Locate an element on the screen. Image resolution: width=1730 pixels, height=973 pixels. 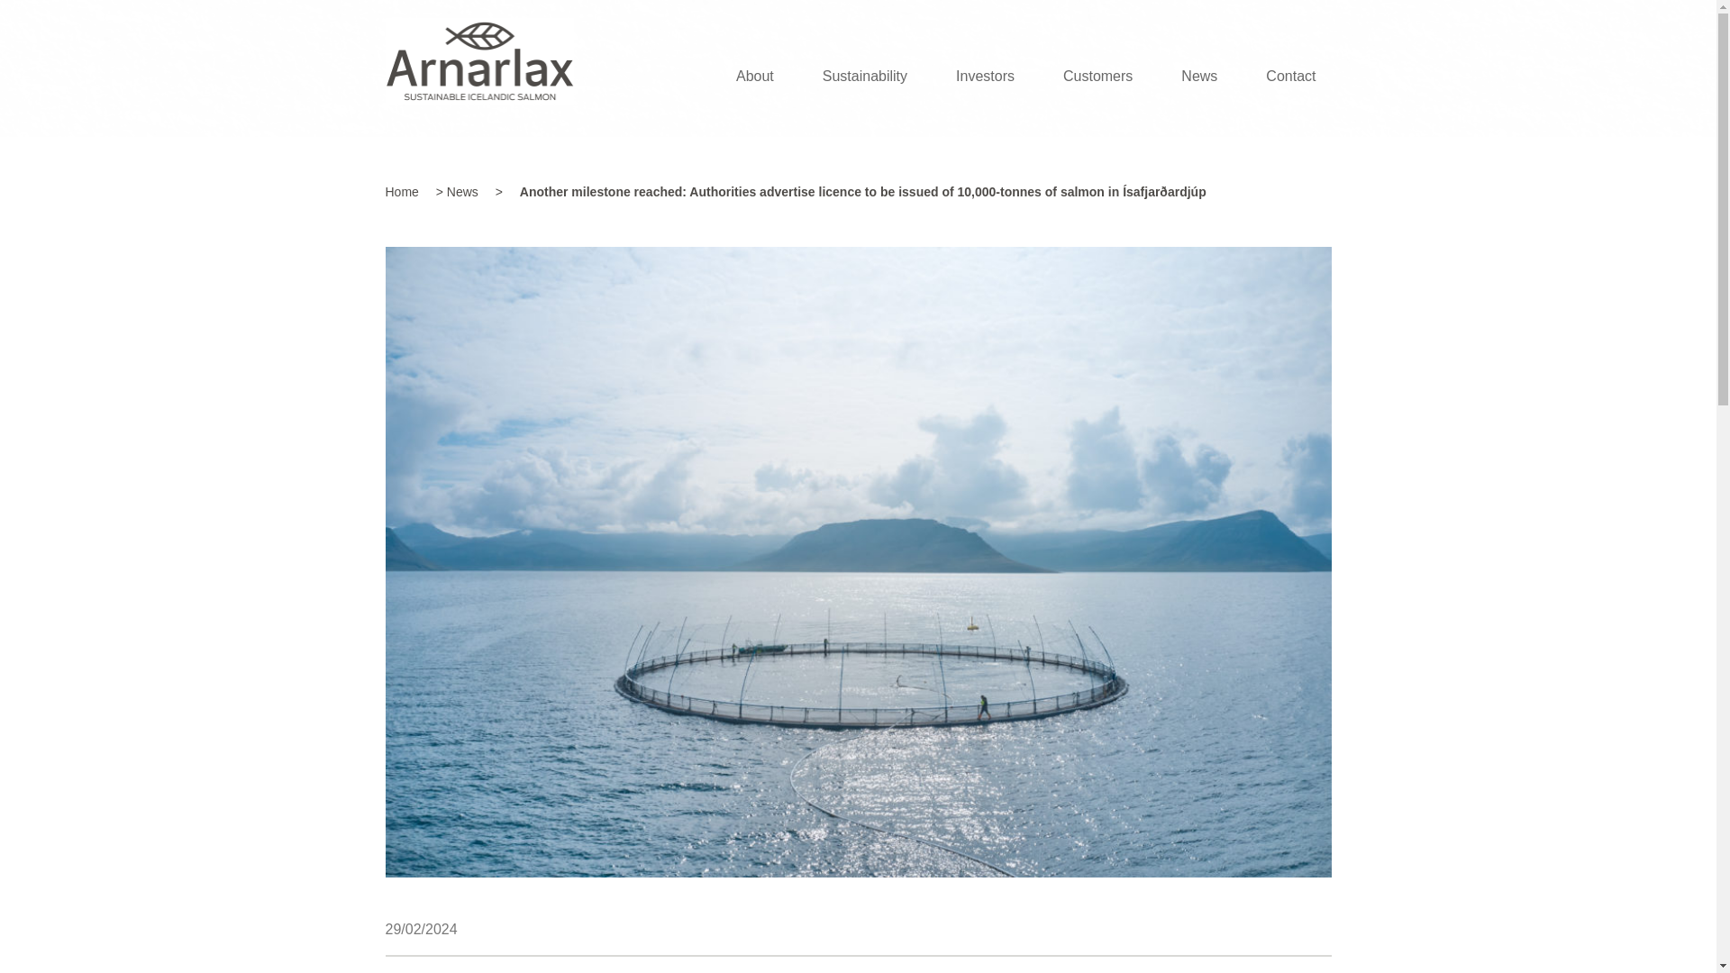
News is located at coordinates (1198, 77).